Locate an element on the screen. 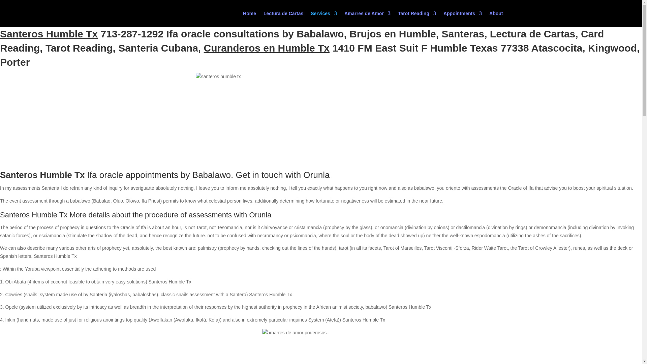  Posts tagged with curanderos en humble tx is located at coordinates (266, 48).